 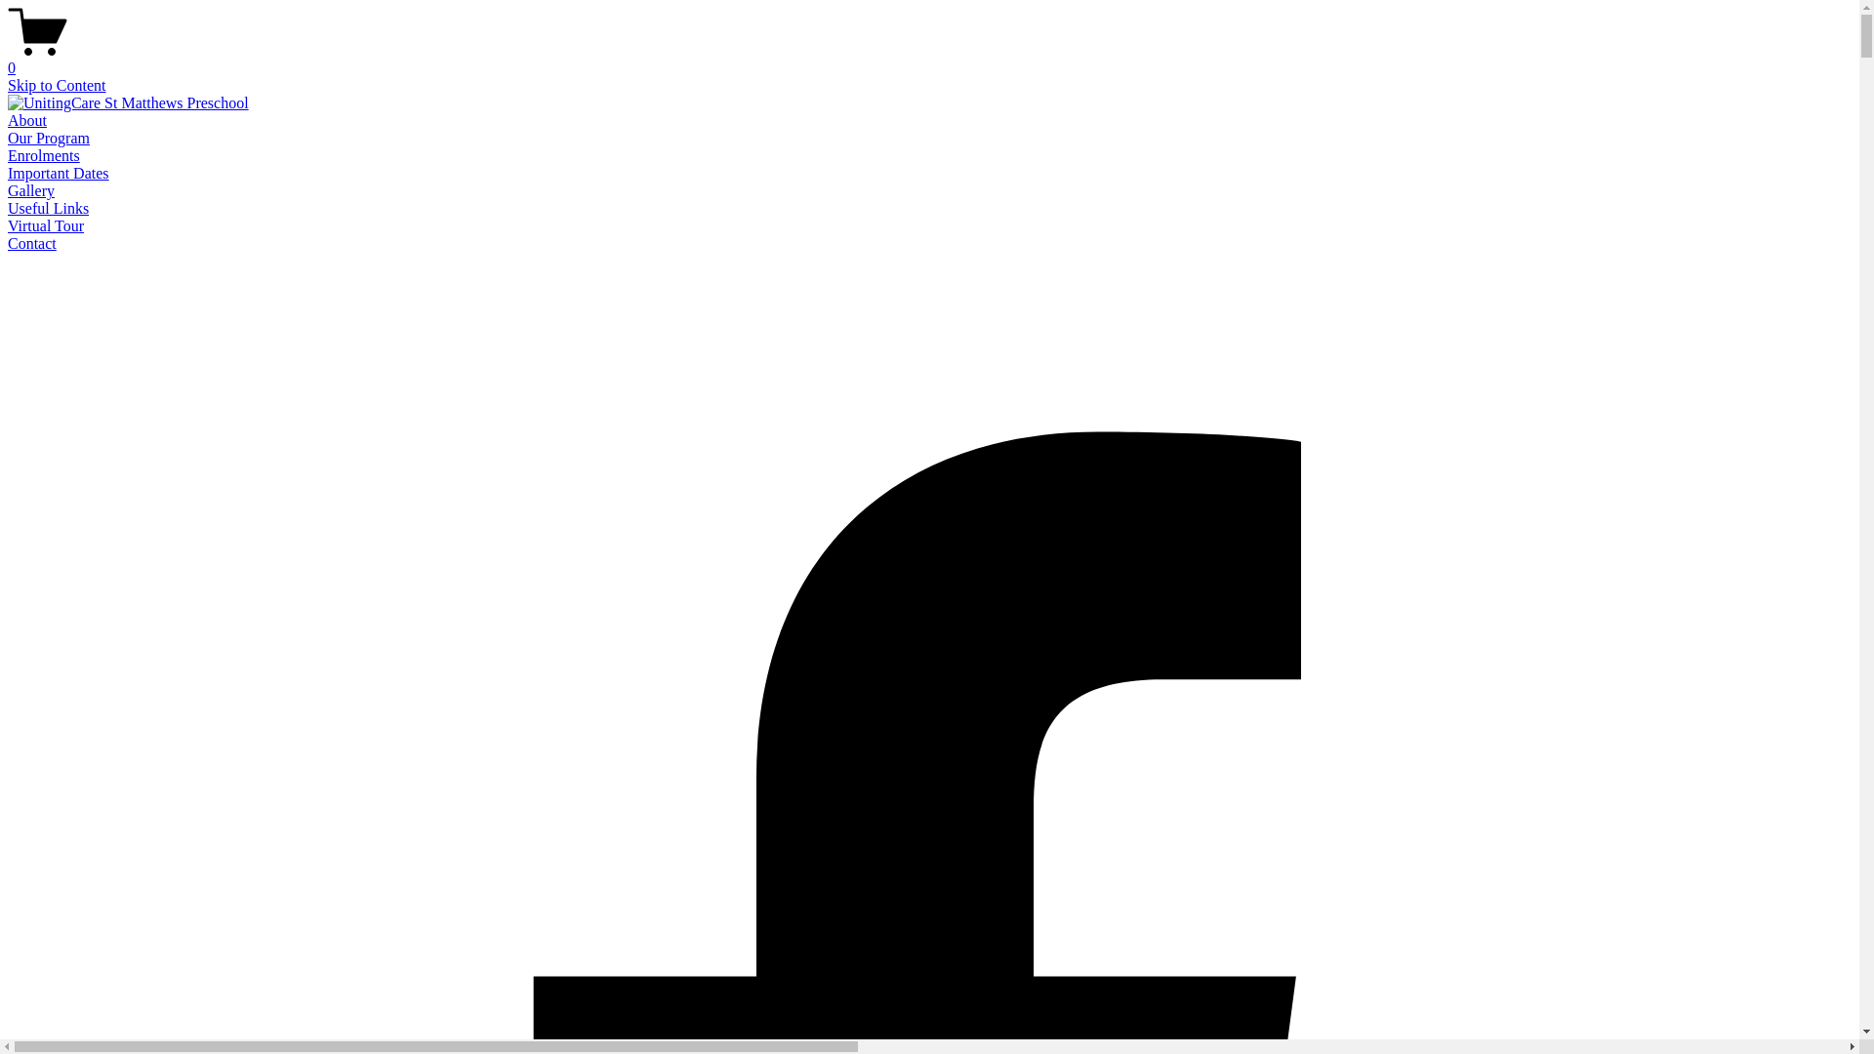 What do you see at coordinates (929, 60) in the screenshot?
I see `0` at bounding box center [929, 60].